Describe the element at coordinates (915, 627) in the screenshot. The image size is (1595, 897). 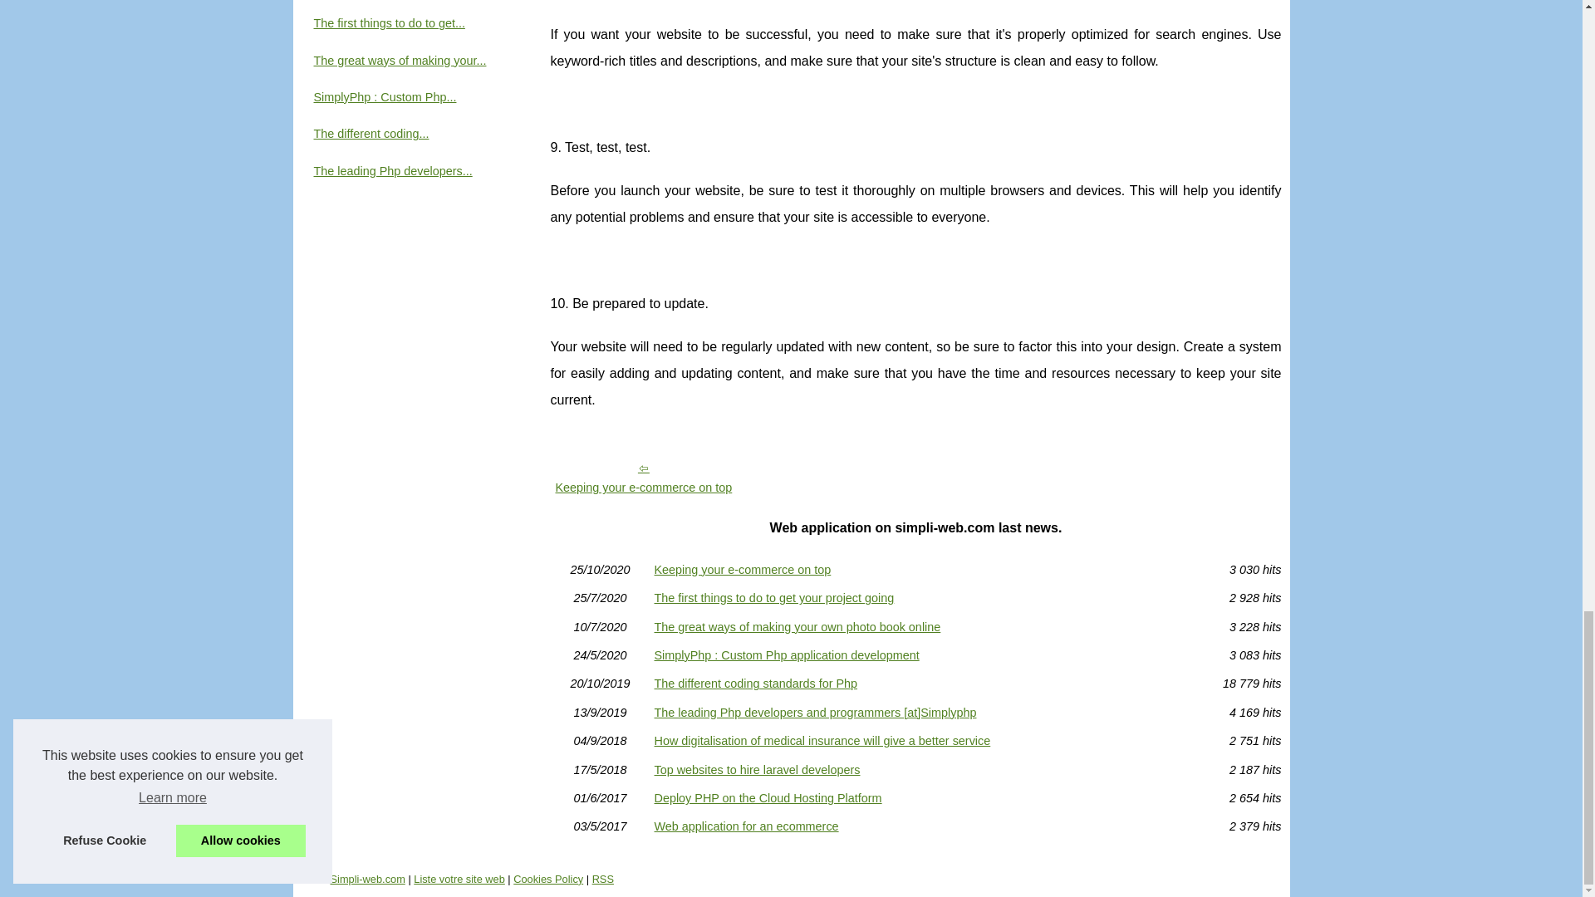
I see `The great ways of making your own photo book online` at that location.